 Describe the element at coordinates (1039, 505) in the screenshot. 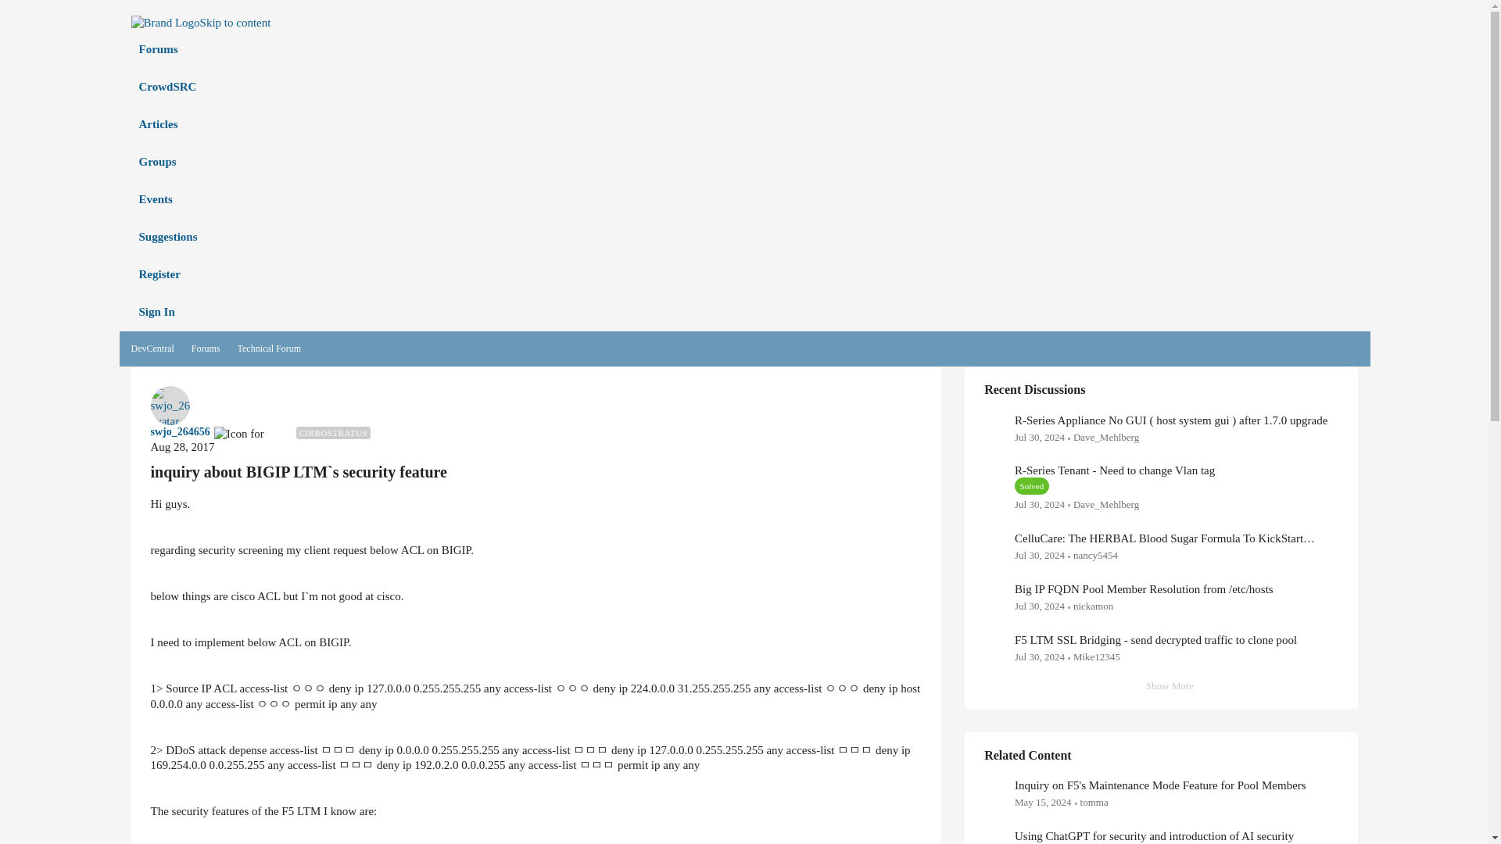

I see `July 30, 2024 at 3:29 PM` at that location.